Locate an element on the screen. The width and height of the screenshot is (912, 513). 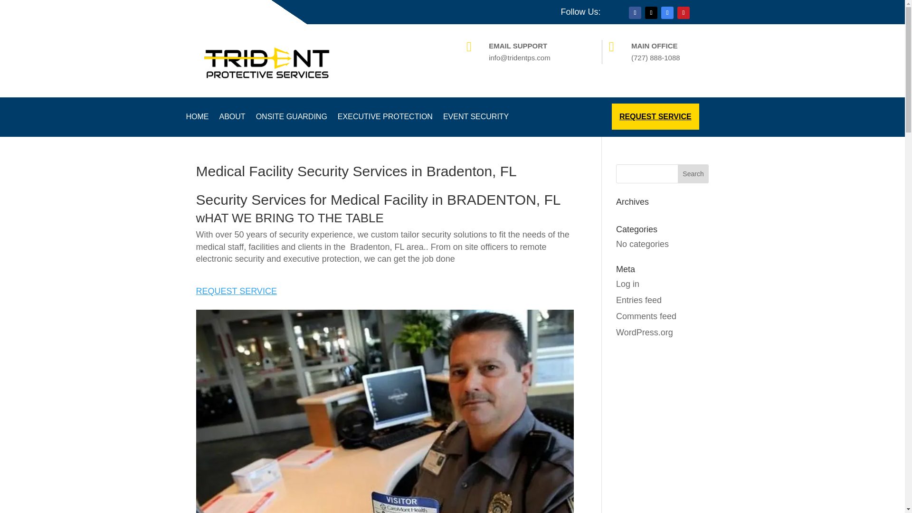
EXECUTIVE PROTECTION is located at coordinates (385, 119).